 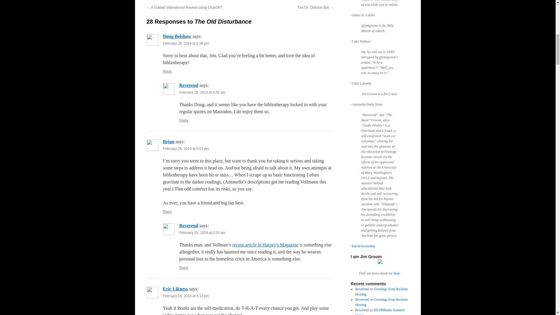 I want to click on February 29, 2024 at 6:35 am, so click(x=202, y=92).